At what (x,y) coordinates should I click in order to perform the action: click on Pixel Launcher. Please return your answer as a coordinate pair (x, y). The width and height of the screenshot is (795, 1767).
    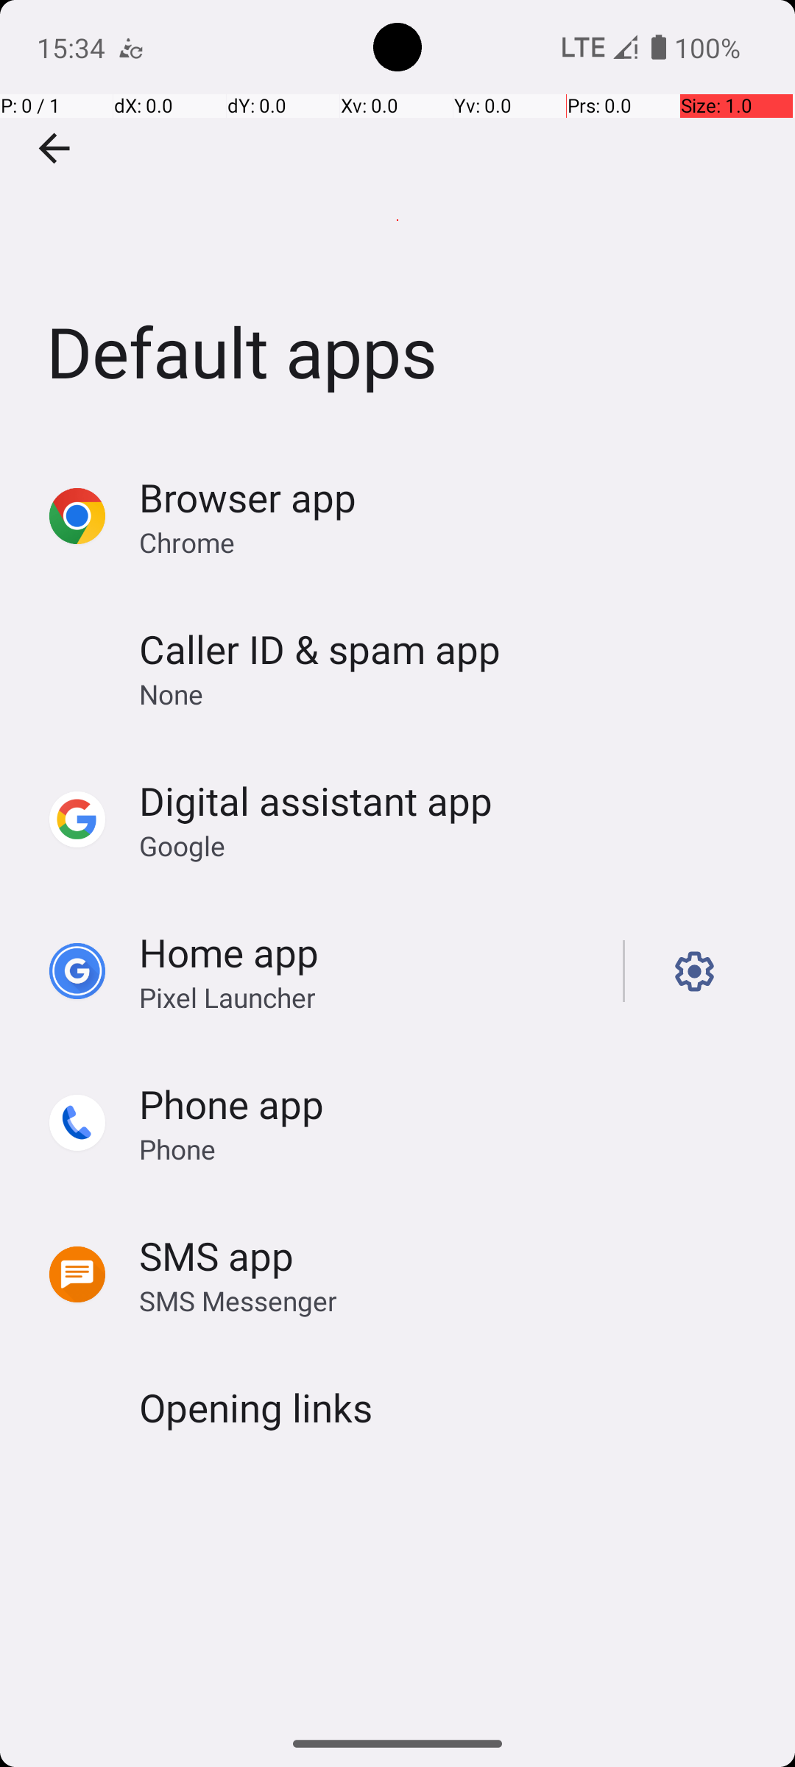
    Looking at the image, I should click on (227, 997).